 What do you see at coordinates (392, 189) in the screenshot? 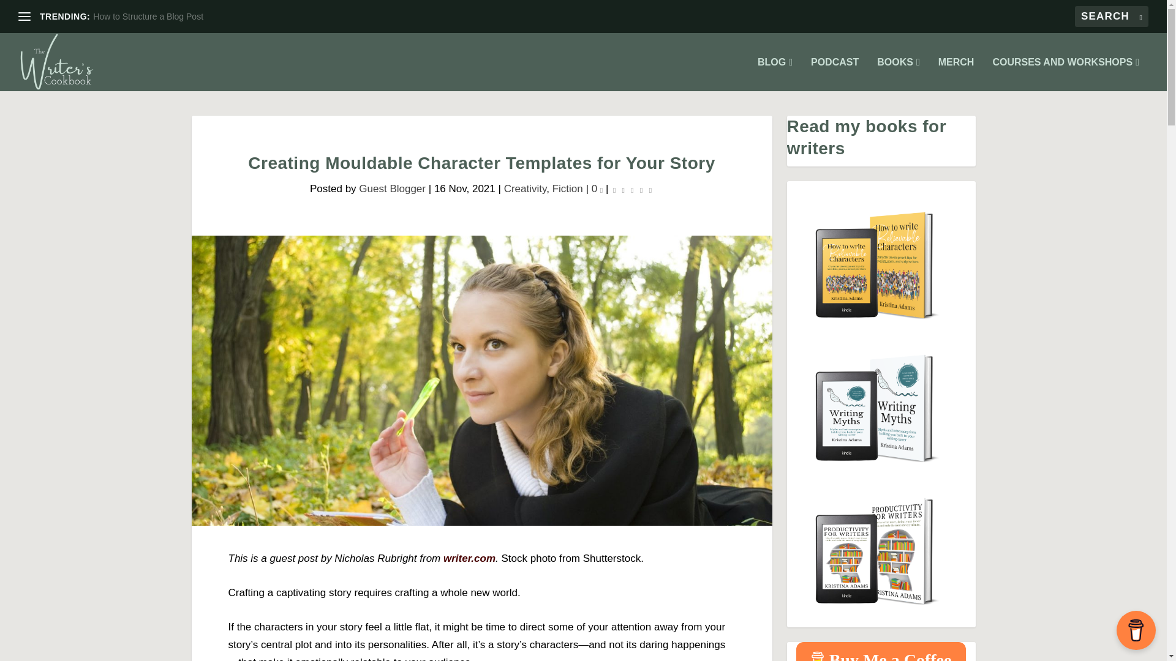
I see `Posts by Guest Blogger` at bounding box center [392, 189].